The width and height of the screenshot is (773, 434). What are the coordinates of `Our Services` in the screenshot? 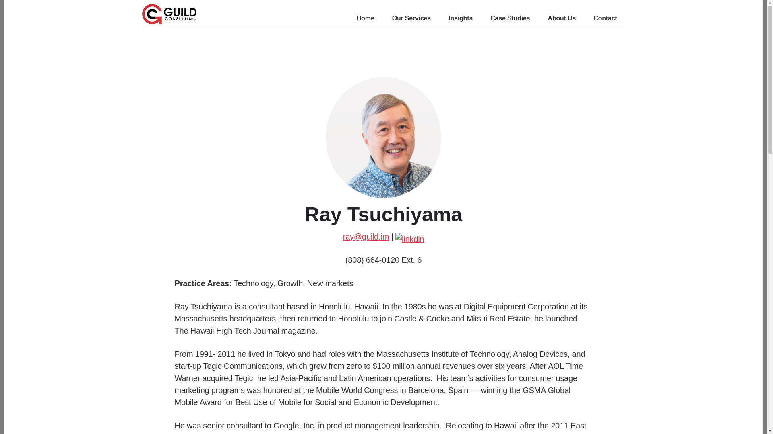 It's located at (411, 19).